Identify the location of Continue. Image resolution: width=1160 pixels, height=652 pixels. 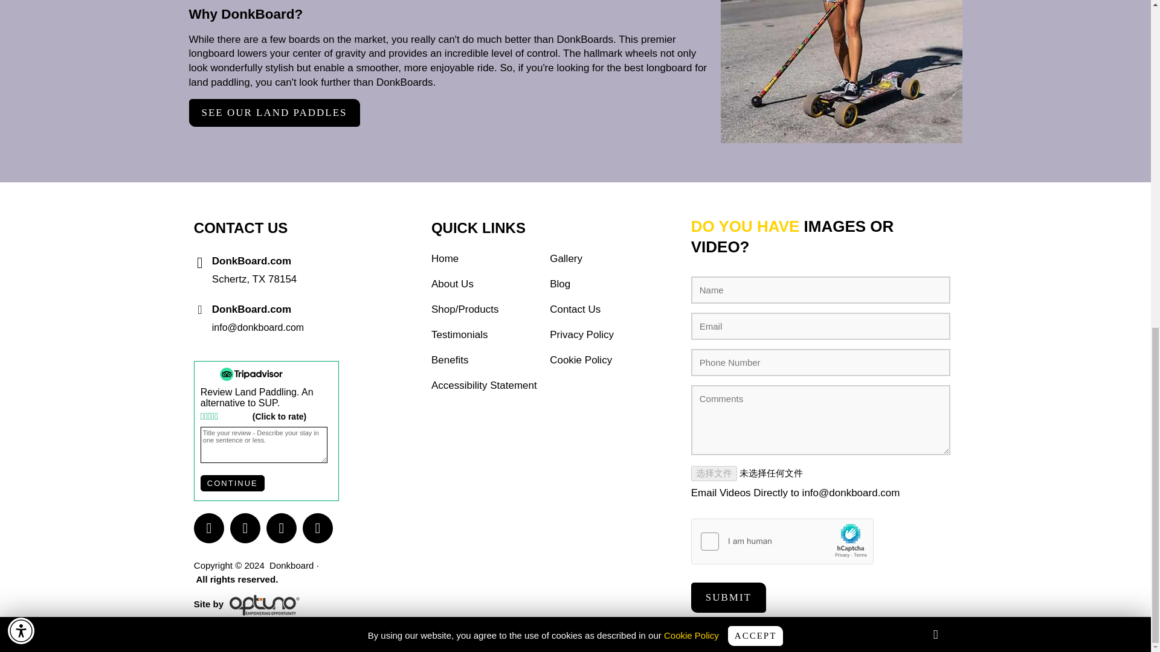
(232, 483).